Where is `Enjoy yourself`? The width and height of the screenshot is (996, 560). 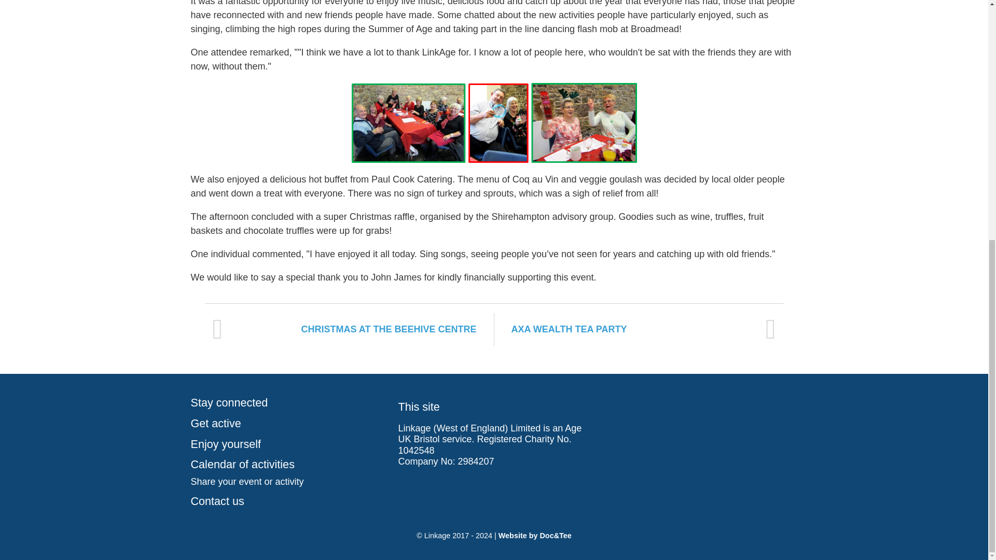
Enjoy yourself is located at coordinates (286, 444).